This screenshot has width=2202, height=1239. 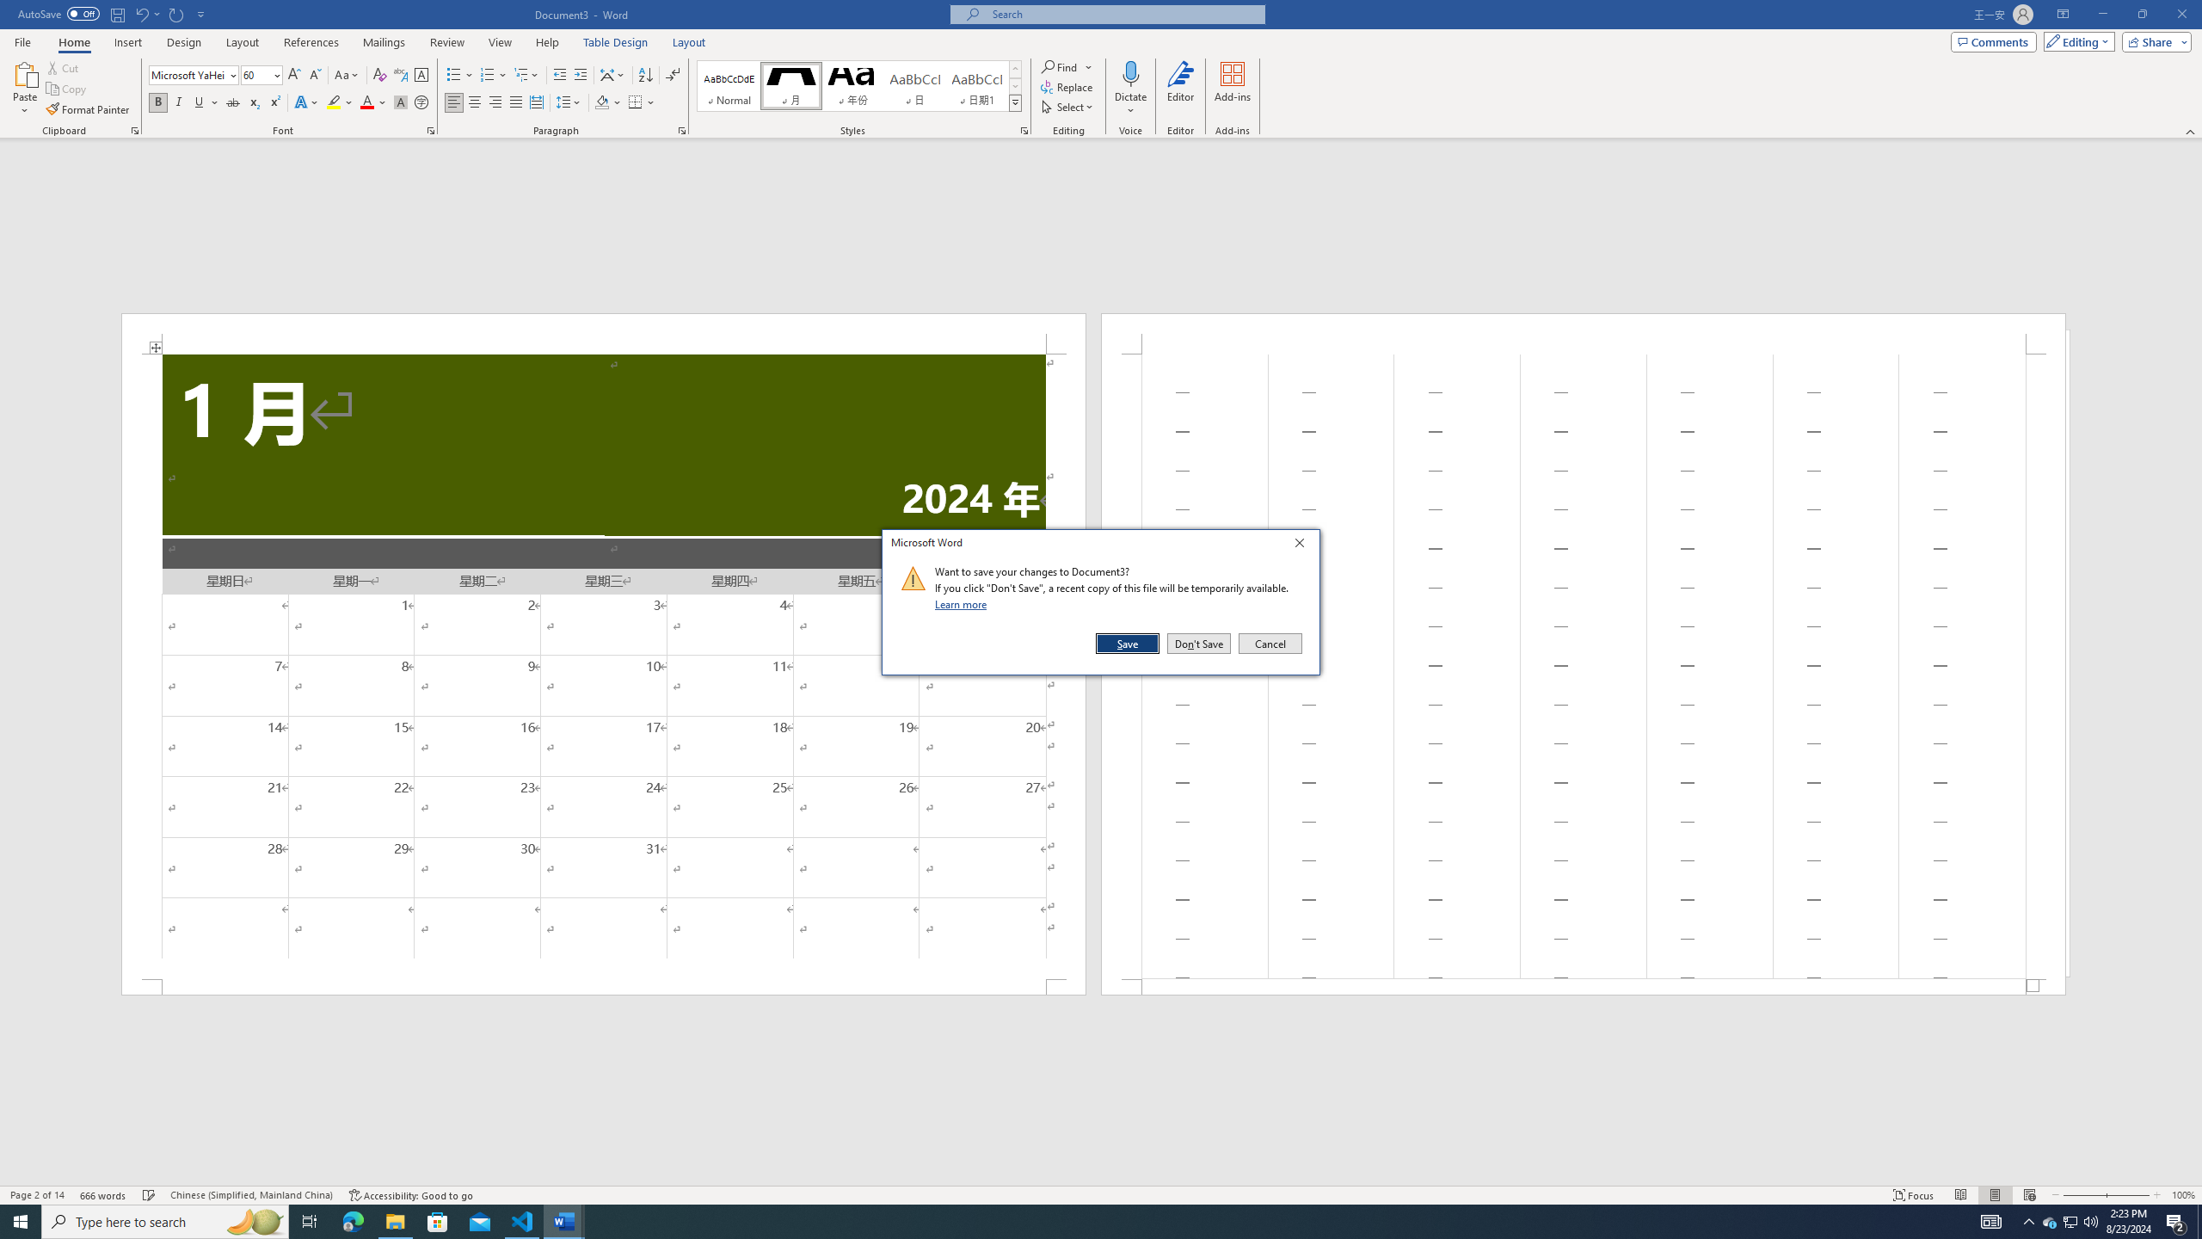 What do you see at coordinates (73, 42) in the screenshot?
I see `Home` at bounding box center [73, 42].